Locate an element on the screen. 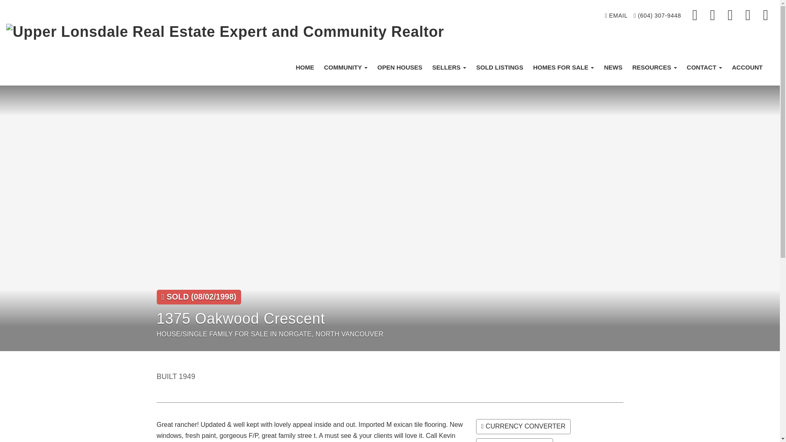 This screenshot has width=786, height=442. NEWS is located at coordinates (613, 67).